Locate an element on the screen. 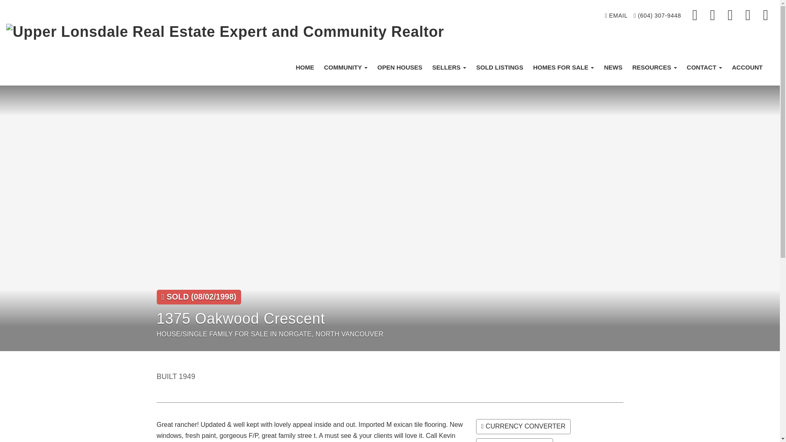 This screenshot has width=786, height=442. NEWS is located at coordinates (613, 67).